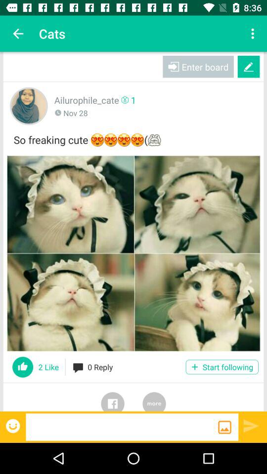  I want to click on tap the start following, so click(222, 367).